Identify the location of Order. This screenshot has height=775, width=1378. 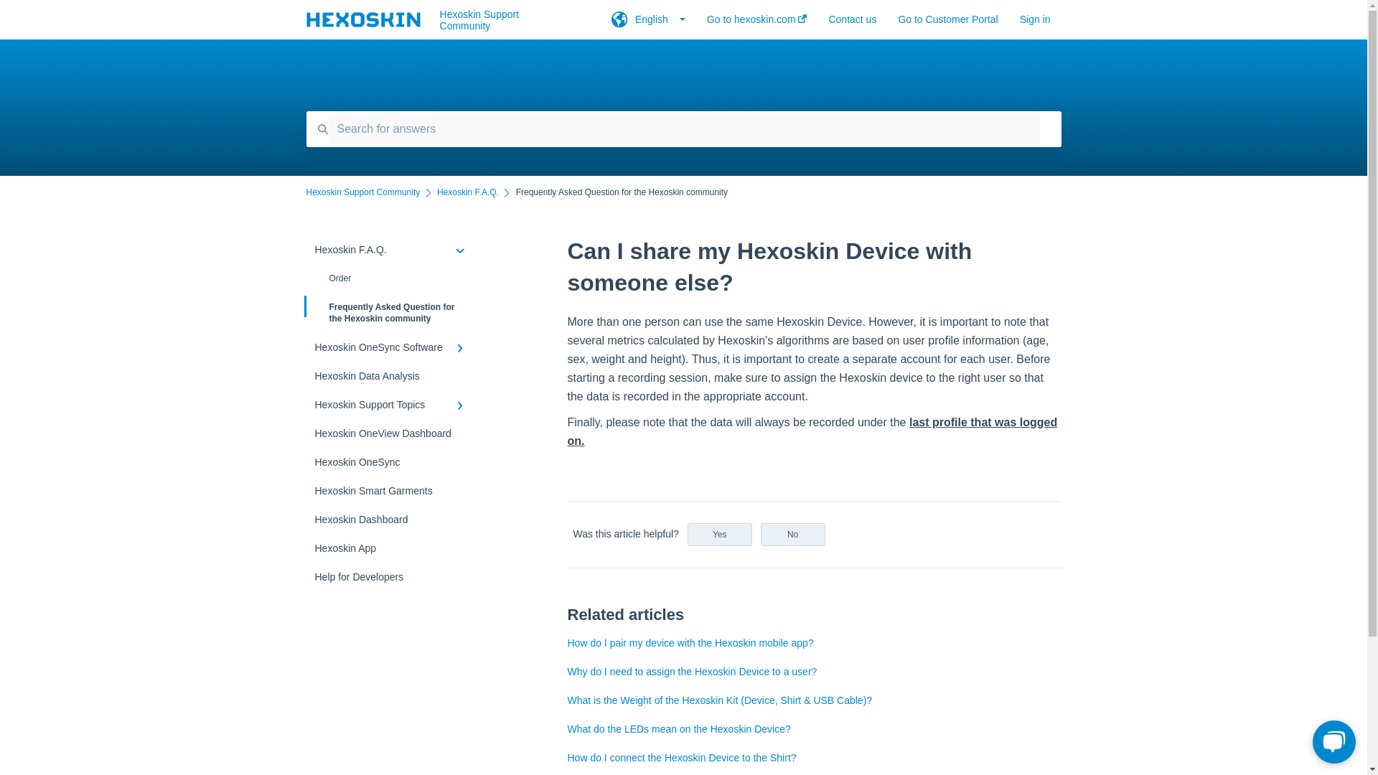
(392, 278).